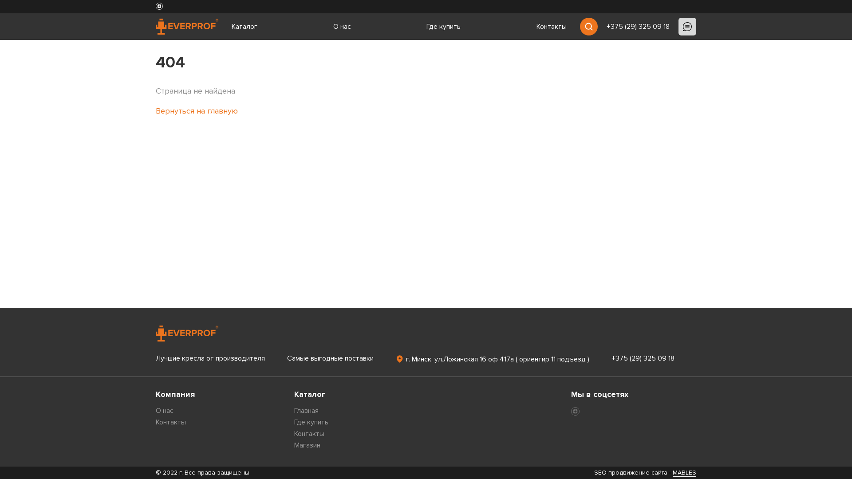  What do you see at coordinates (638, 27) in the screenshot?
I see `+375 (29) 325 09 18` at bounding box center [638, 27].